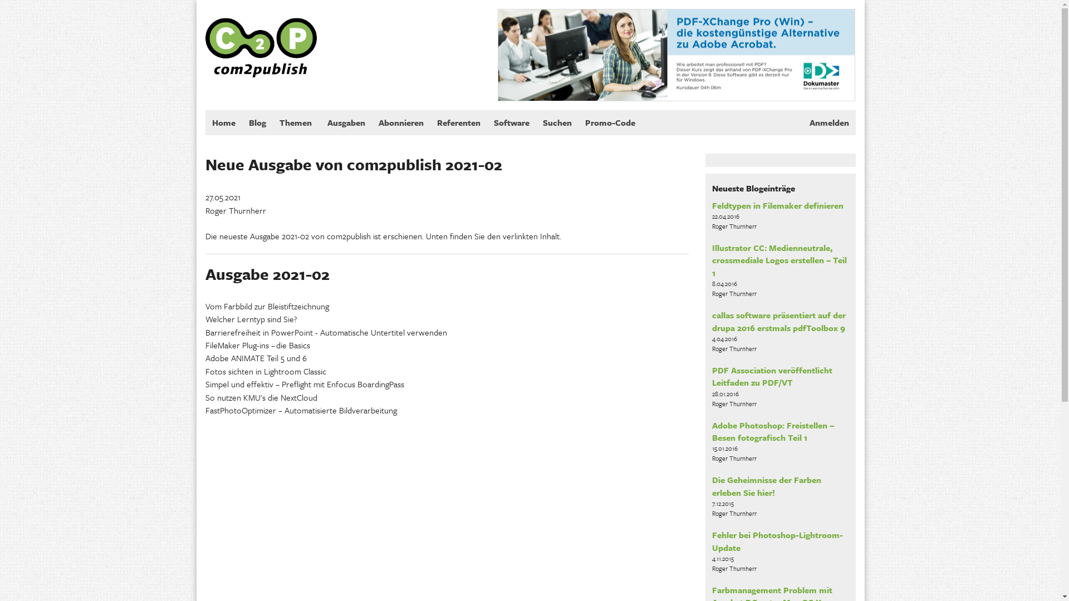 This screenshot has width=1069, height=601. Describe the element at coordinates (610, 123) in the screenshot. I see `Promo-Code` at that location.